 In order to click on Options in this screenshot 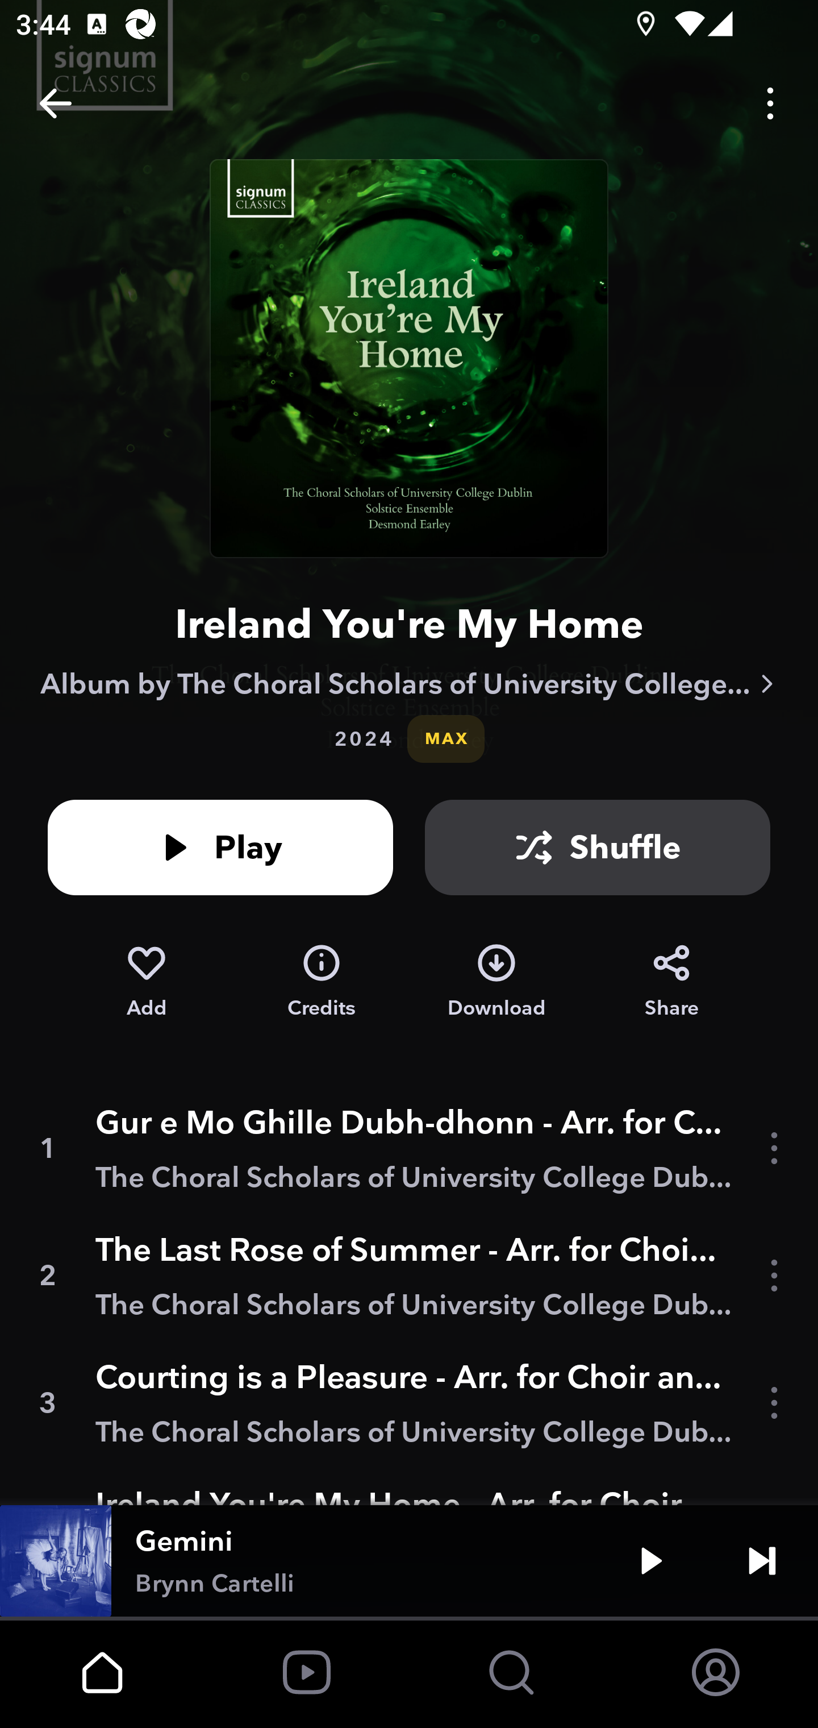, I will do `click(770, 103)`.